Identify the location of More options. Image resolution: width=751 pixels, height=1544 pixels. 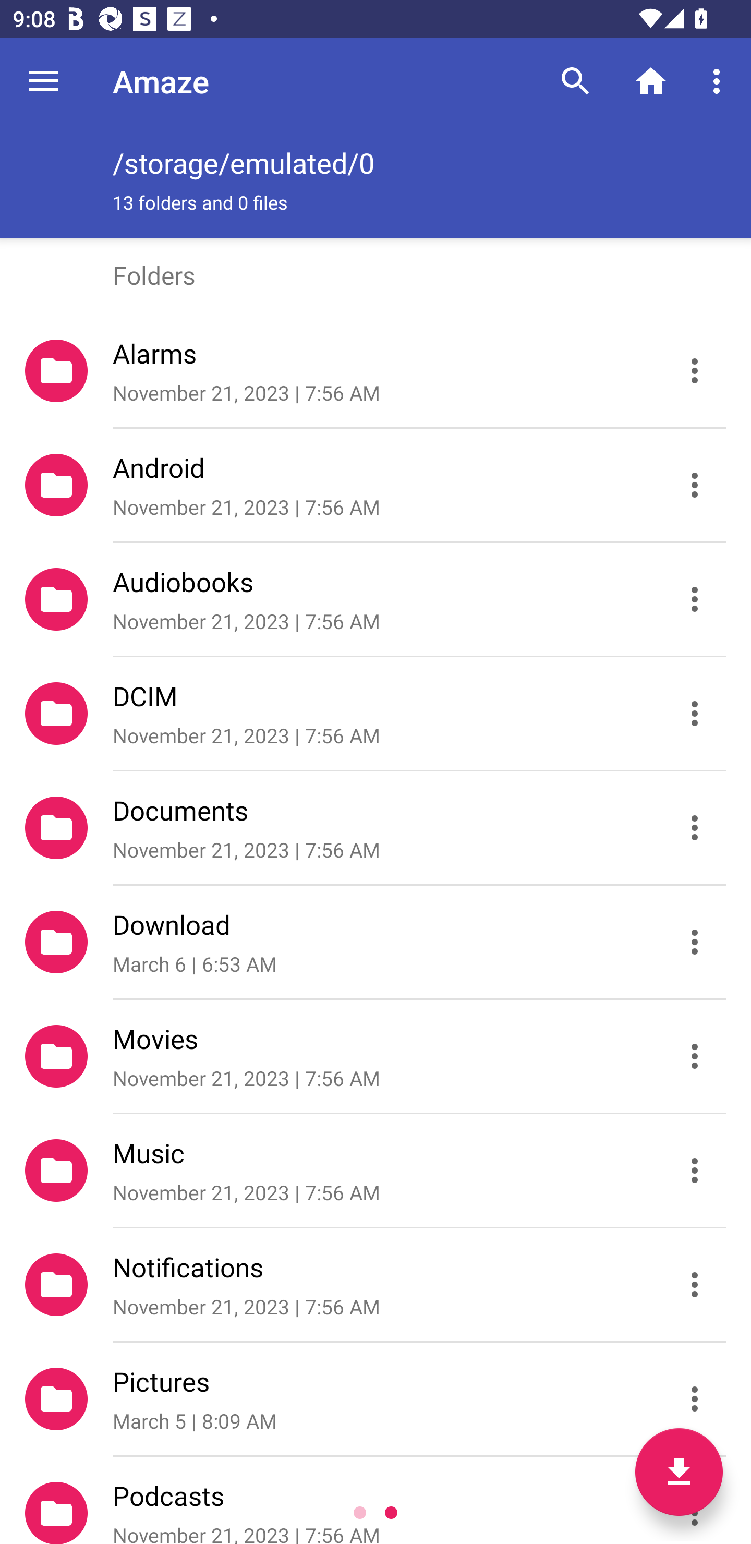
(720, 80).